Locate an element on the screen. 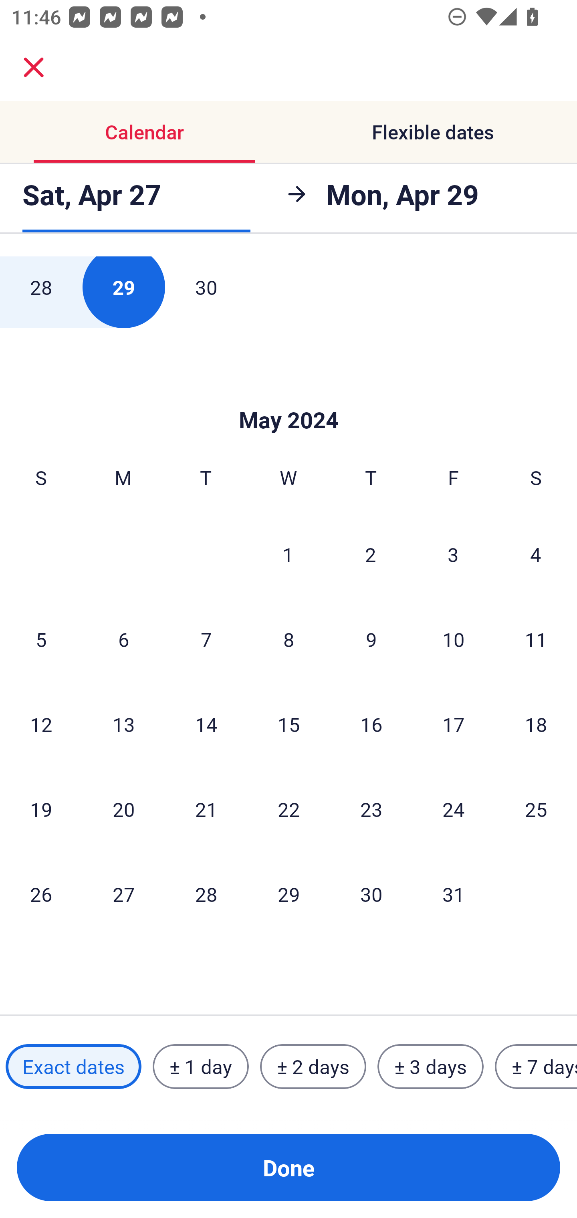  close. is located at coordinates (34, 67).